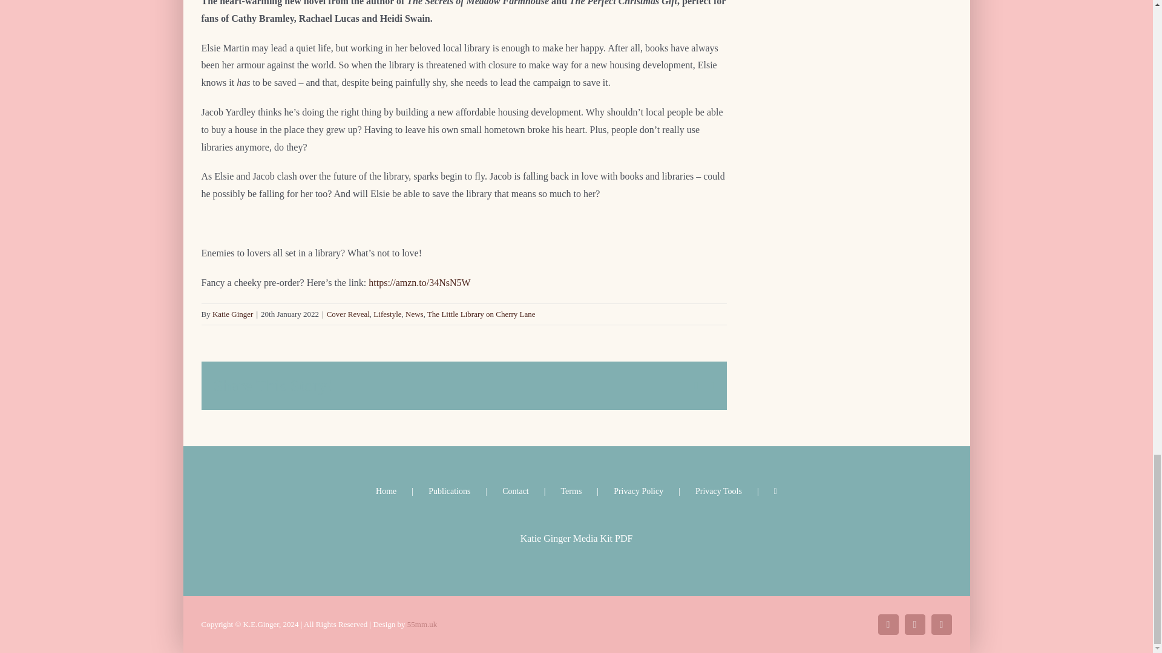  Describe the element at coordinates (531, 491) in the screenshot. I see `Contact` at that location.